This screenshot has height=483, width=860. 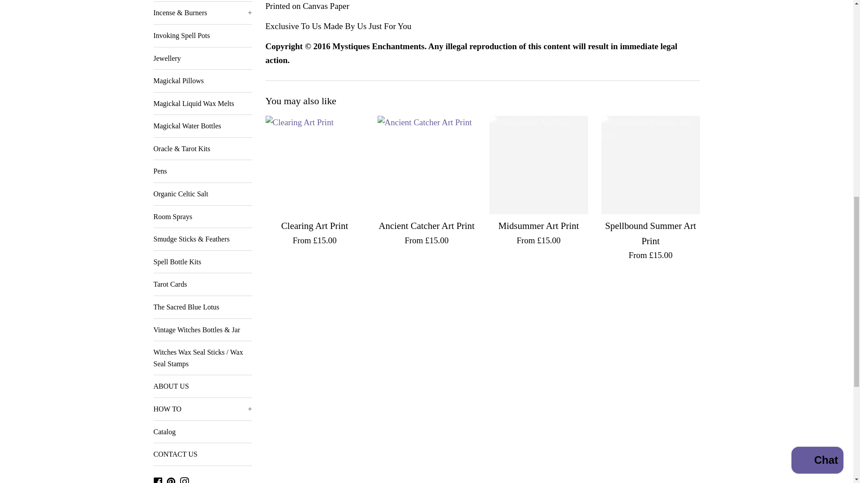 What do you see at coordinates (650, 165) in the screenshot?
I see `Spellbound Summer Art Print` at bounding box center [650, 165].